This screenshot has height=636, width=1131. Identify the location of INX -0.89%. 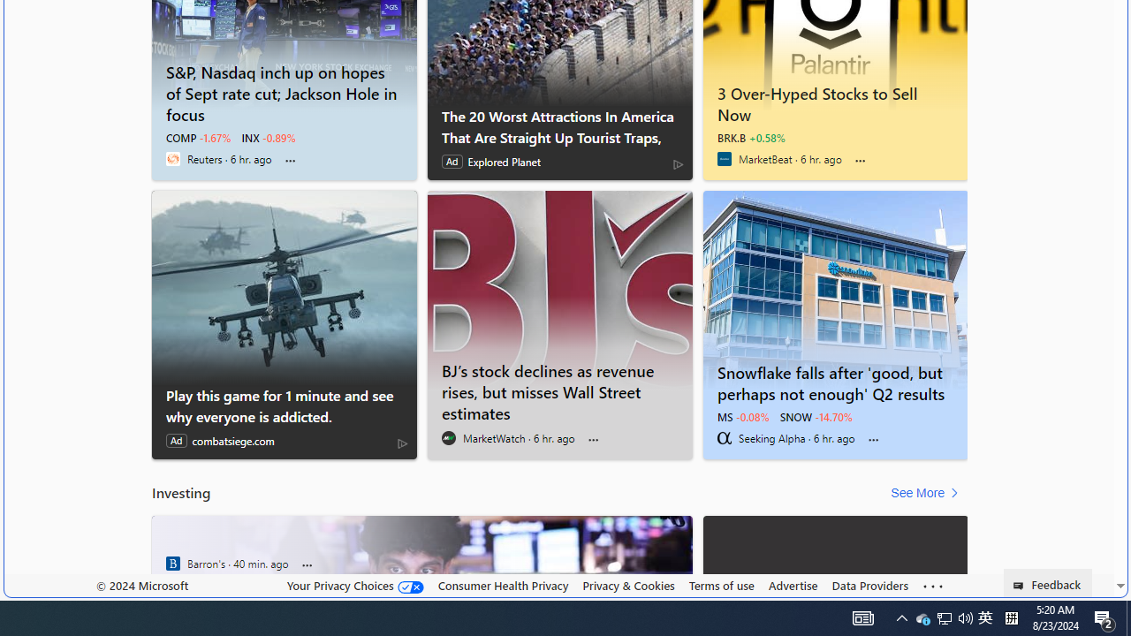
(269, 138).